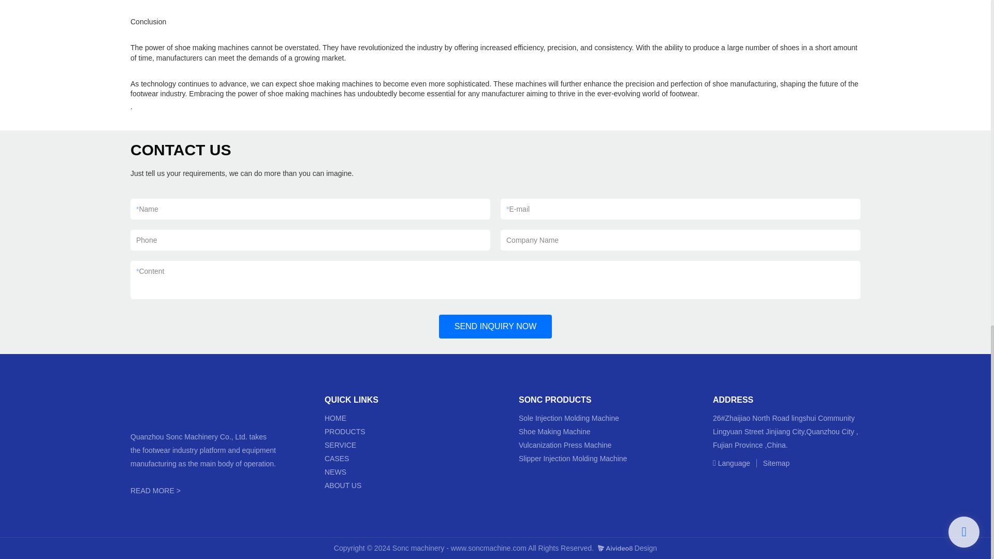 The width and height of the screenshot is (994, 559). I want to click on Shoe Making Machine, so click(554, 432).